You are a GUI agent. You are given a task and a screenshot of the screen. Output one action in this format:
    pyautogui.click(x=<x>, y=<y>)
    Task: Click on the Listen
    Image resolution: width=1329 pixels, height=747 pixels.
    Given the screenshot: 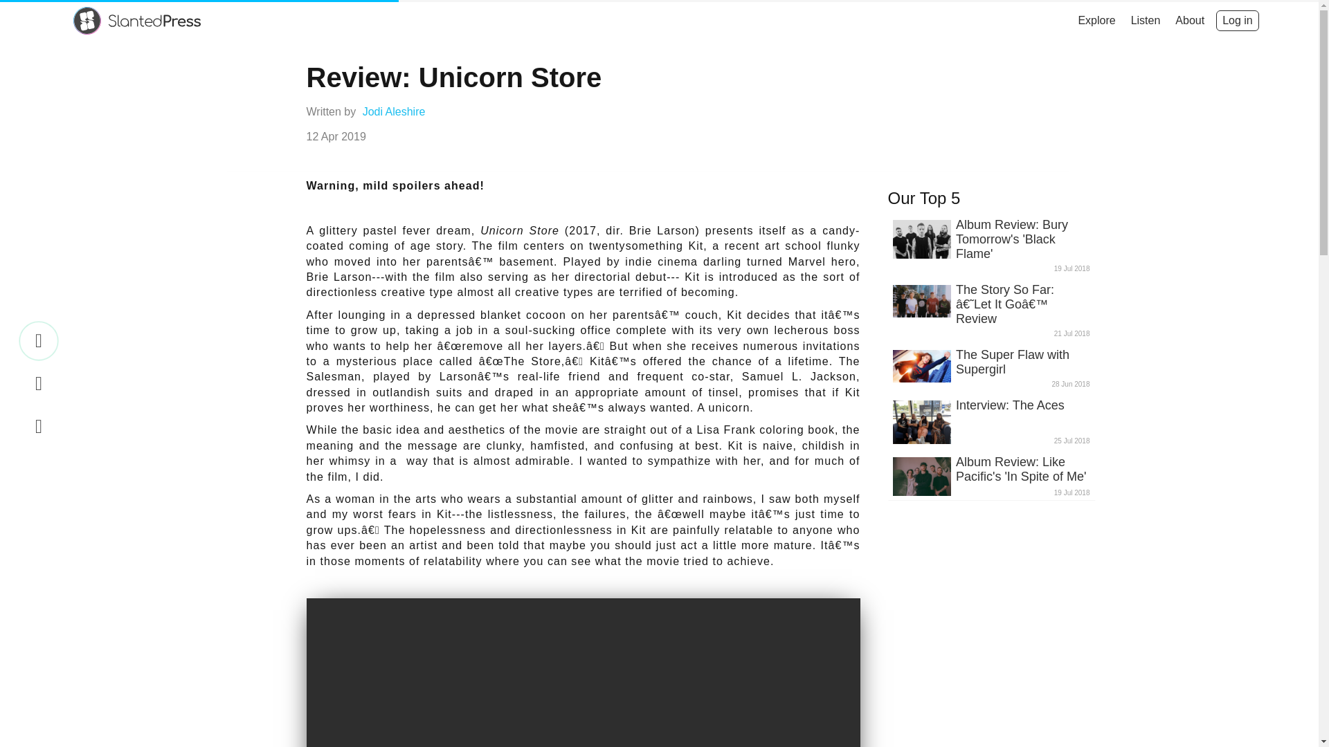 What is the action you would take?
    pyautogui.click(x=1145, y=21)
    